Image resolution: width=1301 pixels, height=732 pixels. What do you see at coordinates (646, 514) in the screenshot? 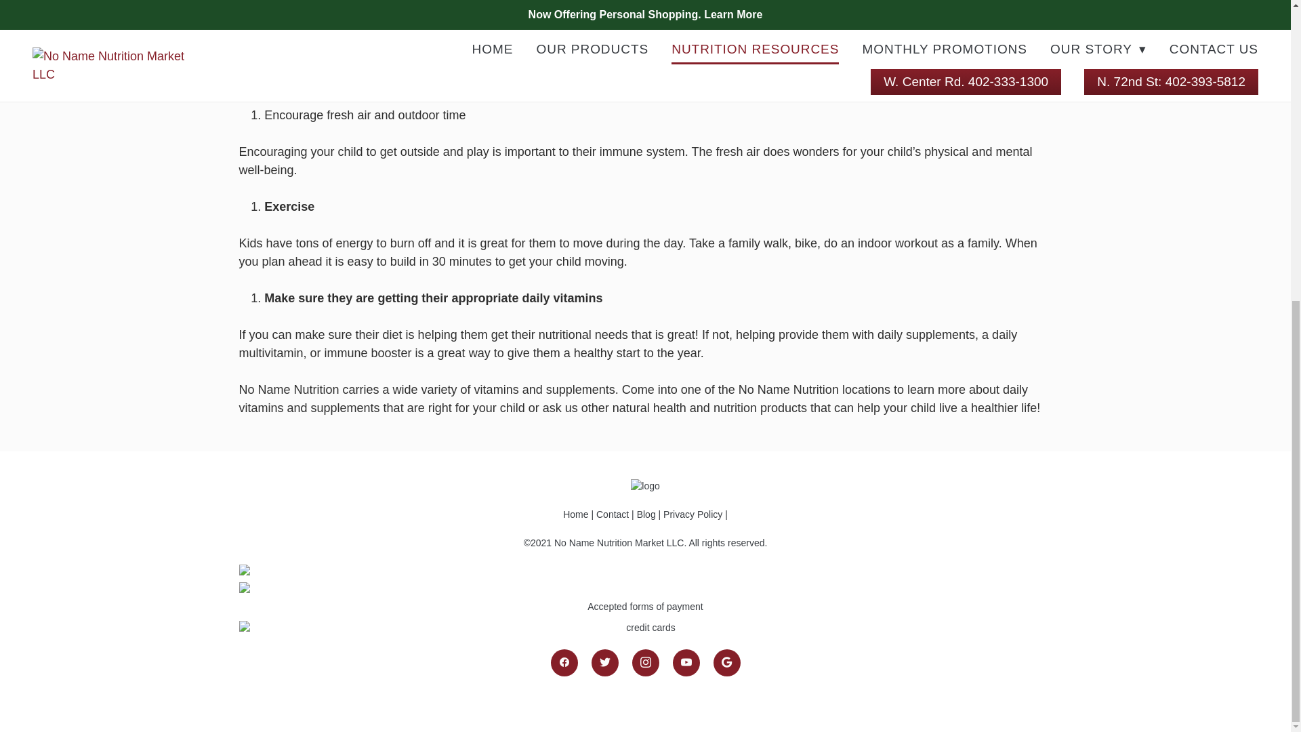
I see `Blog` at bounding box center [646, 514].